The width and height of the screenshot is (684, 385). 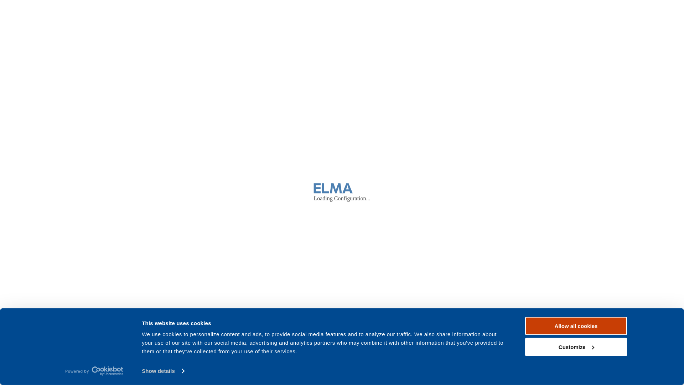 What do you see at coordinates (163, 371) in the screenshot?
I see `Show details` at bounding box center [163, 371].